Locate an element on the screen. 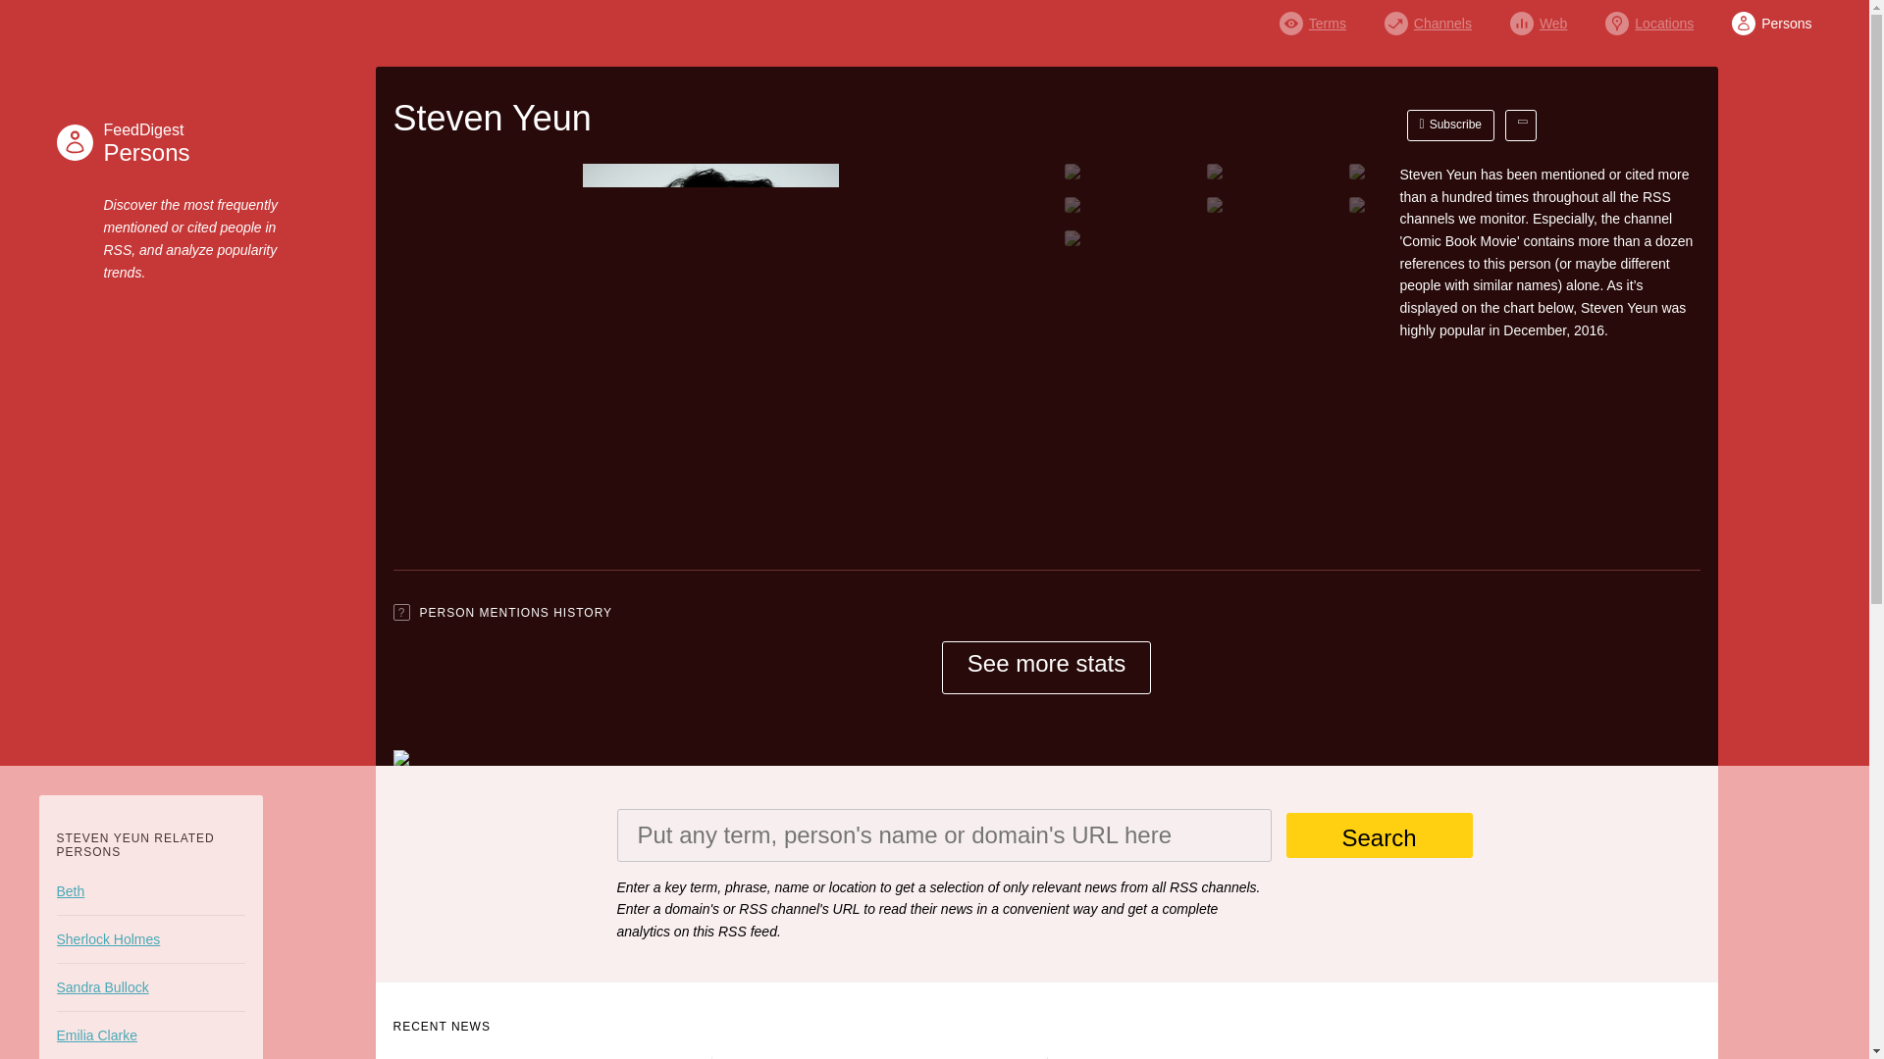  Persons is located at coordinates (1770, 18).